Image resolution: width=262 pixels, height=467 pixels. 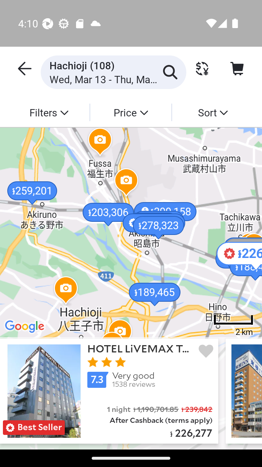 I want to click on Price, so click(x=130, y=112).